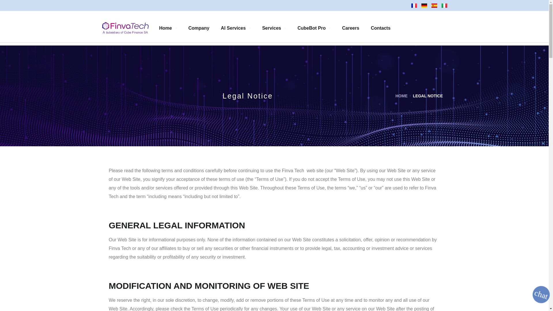 The height and width of the screenshot is (311, 553). Describe the element at coordinates (236, 28) in the screenshot. I see `AI Services` at that location.